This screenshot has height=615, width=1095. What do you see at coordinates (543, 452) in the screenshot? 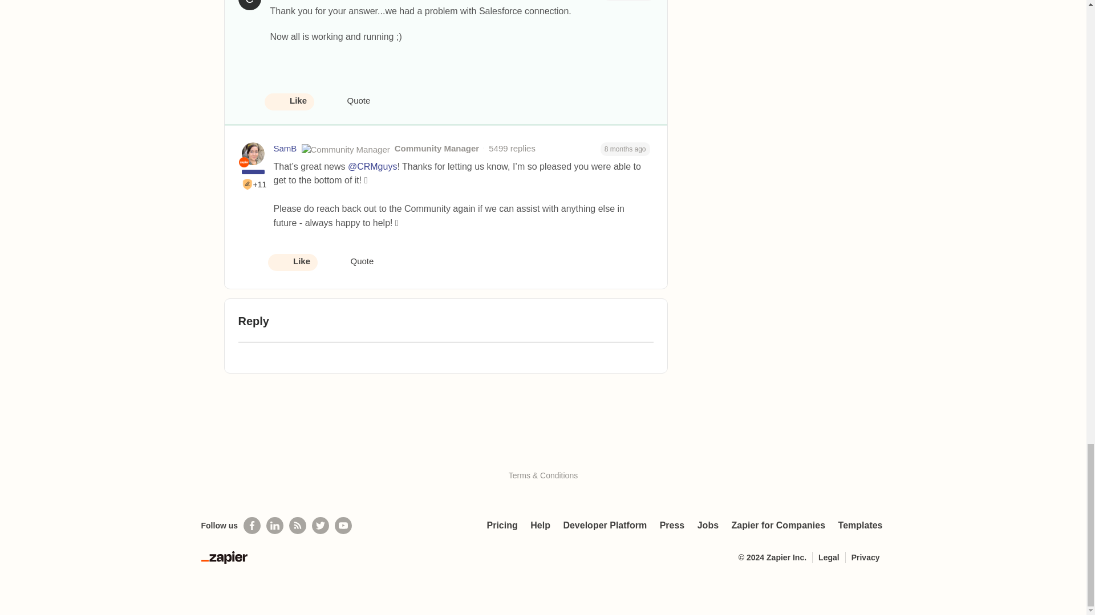
I see `Visit Gainsight.com` at bounding box center [543, 452].